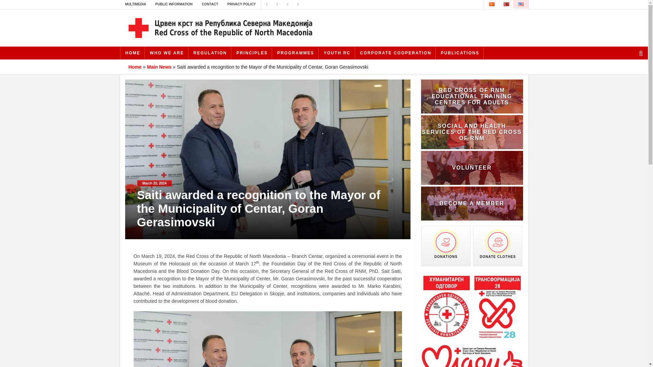  Describe the element at coordinates (241, 4) in the screenshot. I see `PRIVACY POLICY` at that location.